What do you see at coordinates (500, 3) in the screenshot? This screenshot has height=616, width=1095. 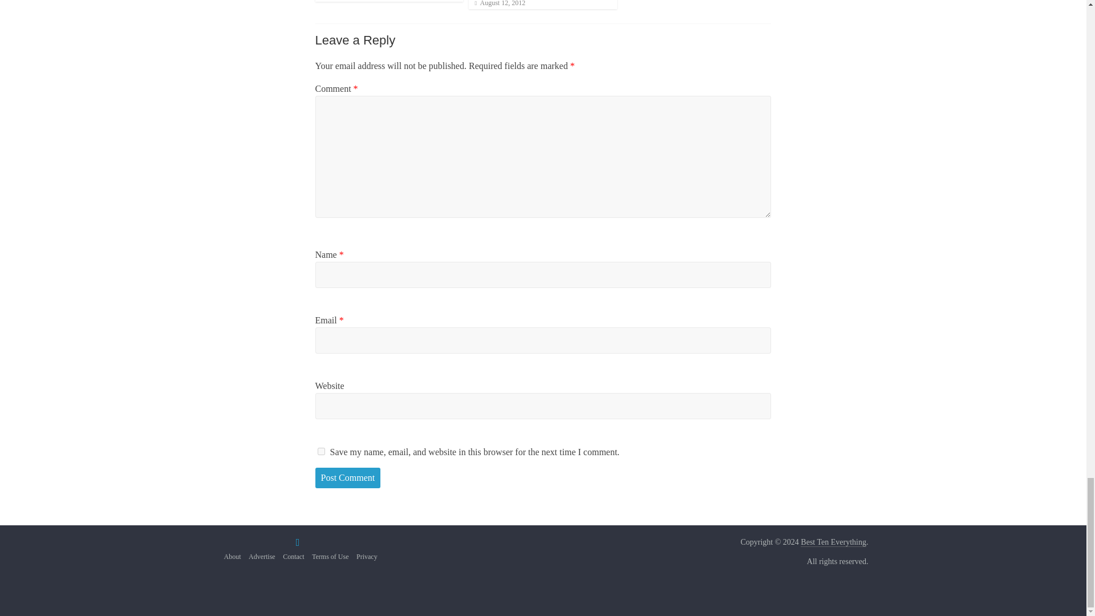 I see `August 12, 2012` at bounding box center [500, 3].